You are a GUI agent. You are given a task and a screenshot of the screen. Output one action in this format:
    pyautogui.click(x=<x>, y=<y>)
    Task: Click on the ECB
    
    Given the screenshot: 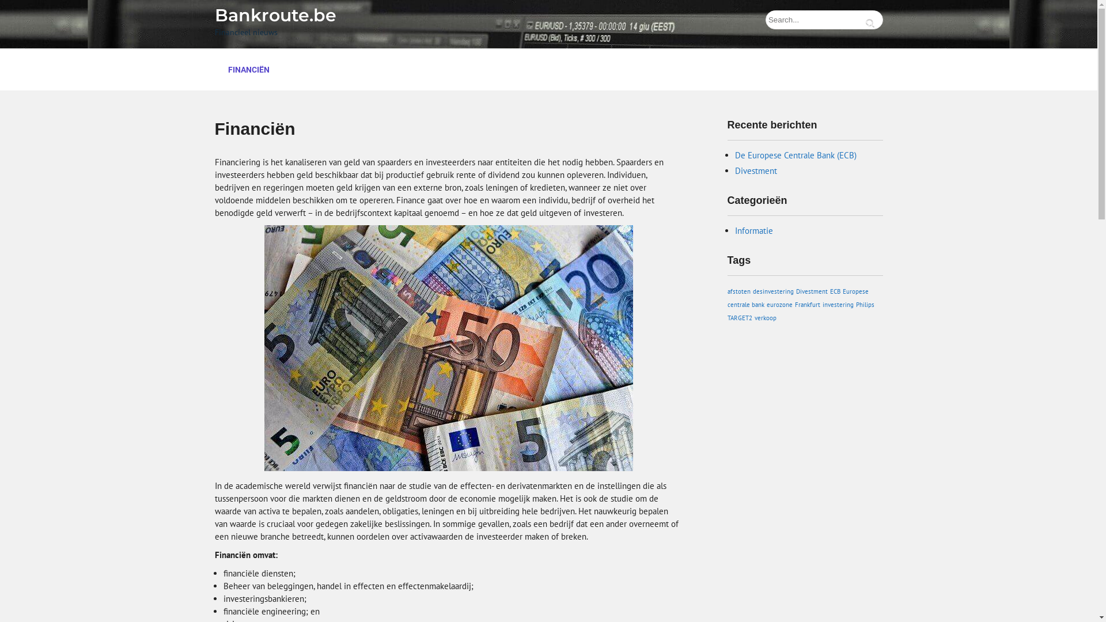 What is the action you would take?
    pyautogui.click(x=835, y=291)
    